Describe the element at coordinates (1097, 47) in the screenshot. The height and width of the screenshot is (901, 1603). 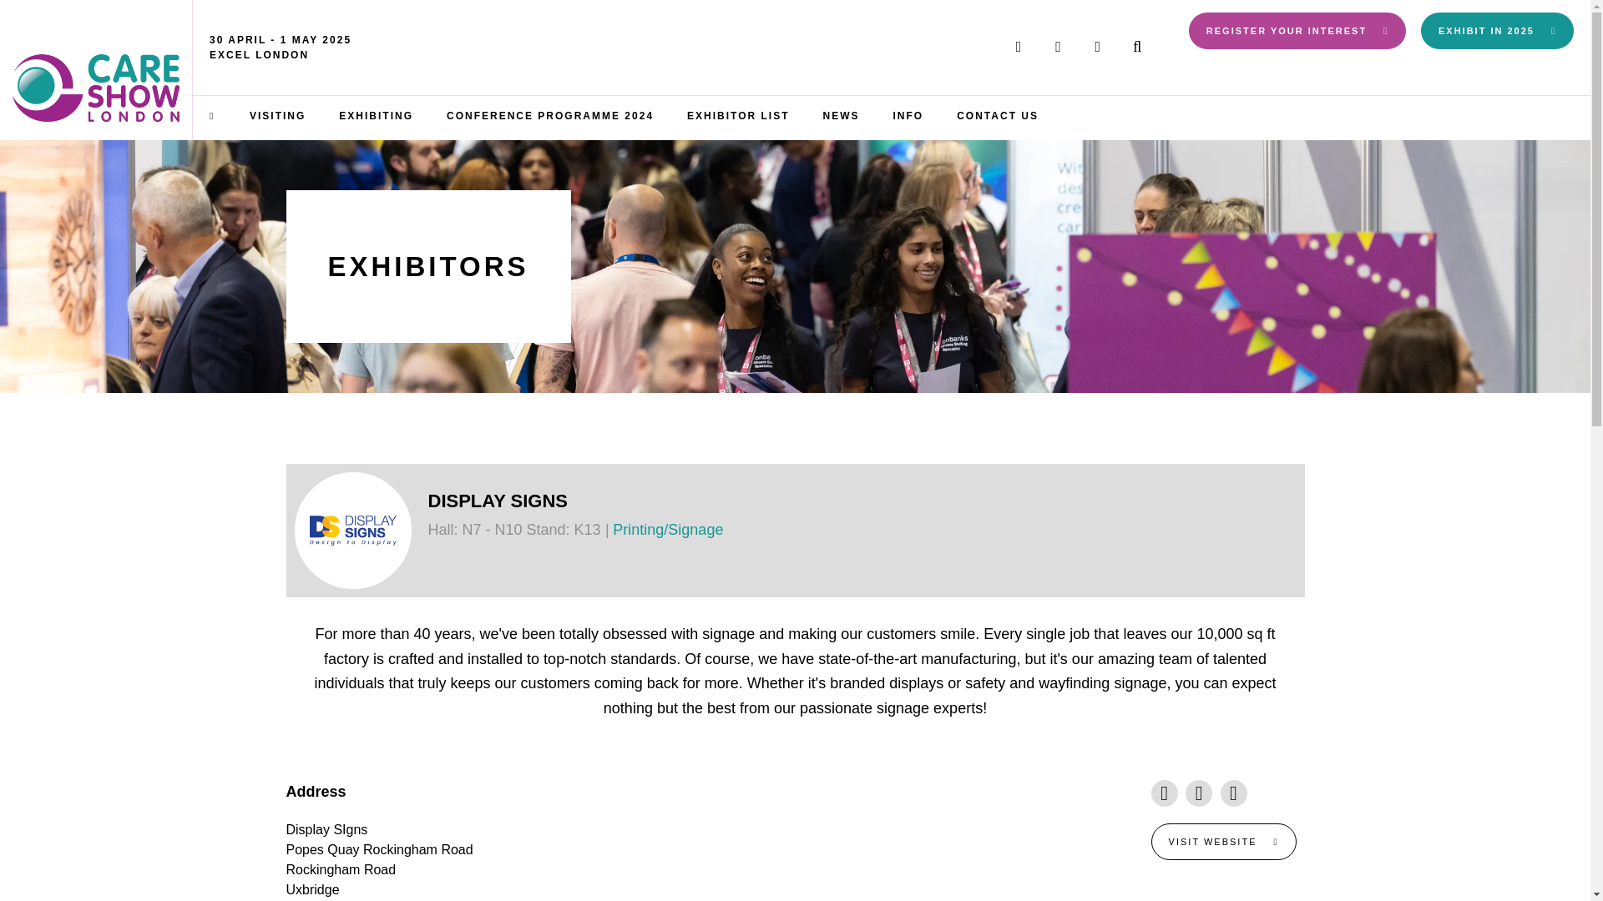
I see `LinkedIn` at that location.